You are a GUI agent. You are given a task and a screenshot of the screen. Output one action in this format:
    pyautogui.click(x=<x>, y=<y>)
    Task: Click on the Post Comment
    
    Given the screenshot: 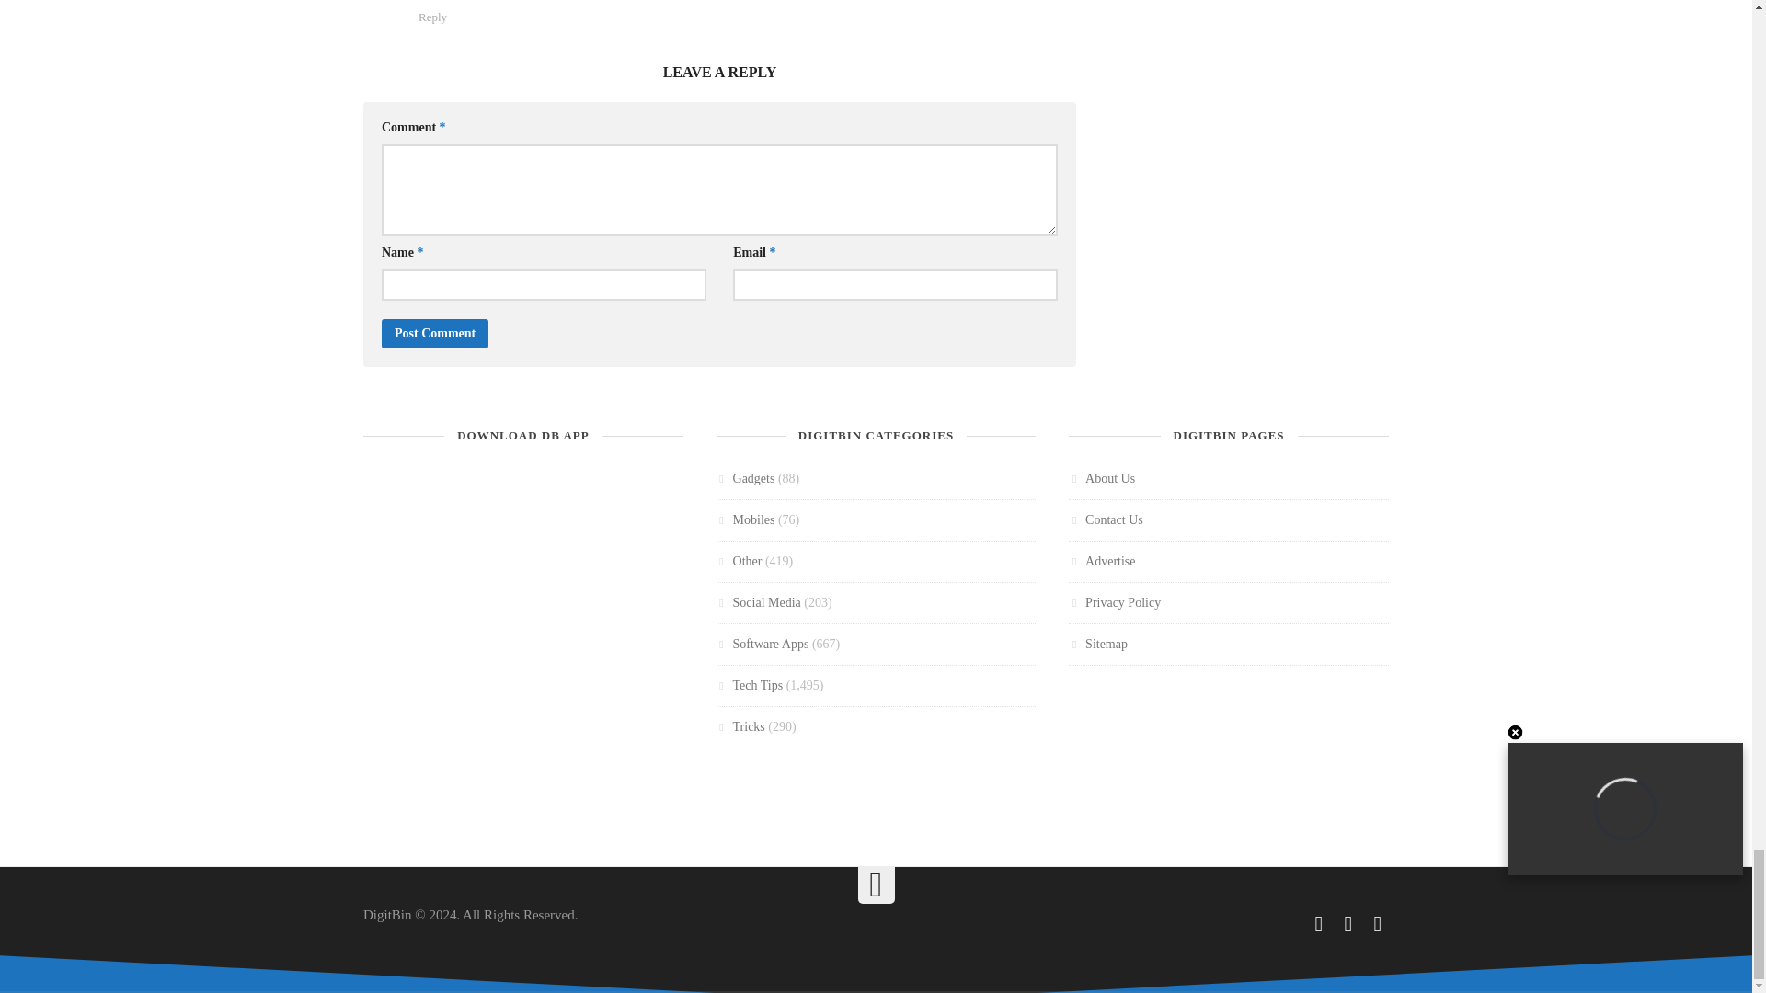 What is the action you would take?
    pyautogui.click(x=434, y=333)
    